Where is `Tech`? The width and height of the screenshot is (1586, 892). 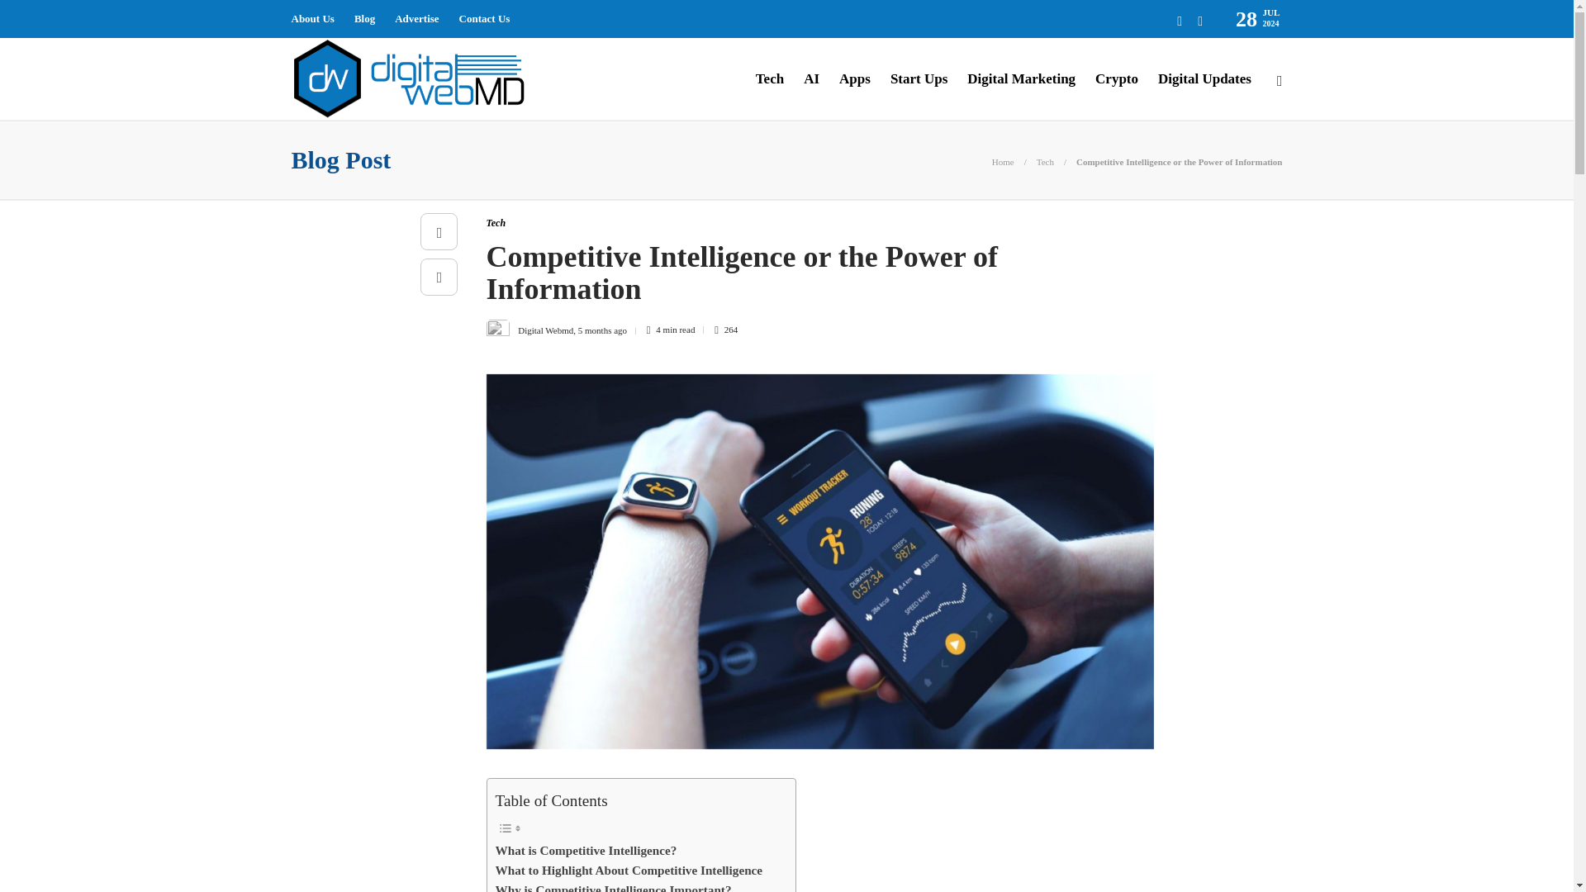
Tech is located at coordinates (1046, 162).